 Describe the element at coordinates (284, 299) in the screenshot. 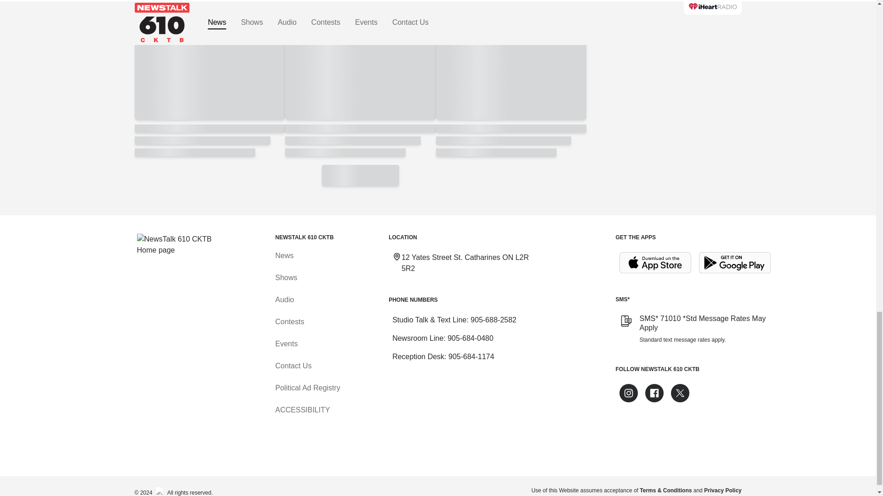

I see `Audio` at that location.